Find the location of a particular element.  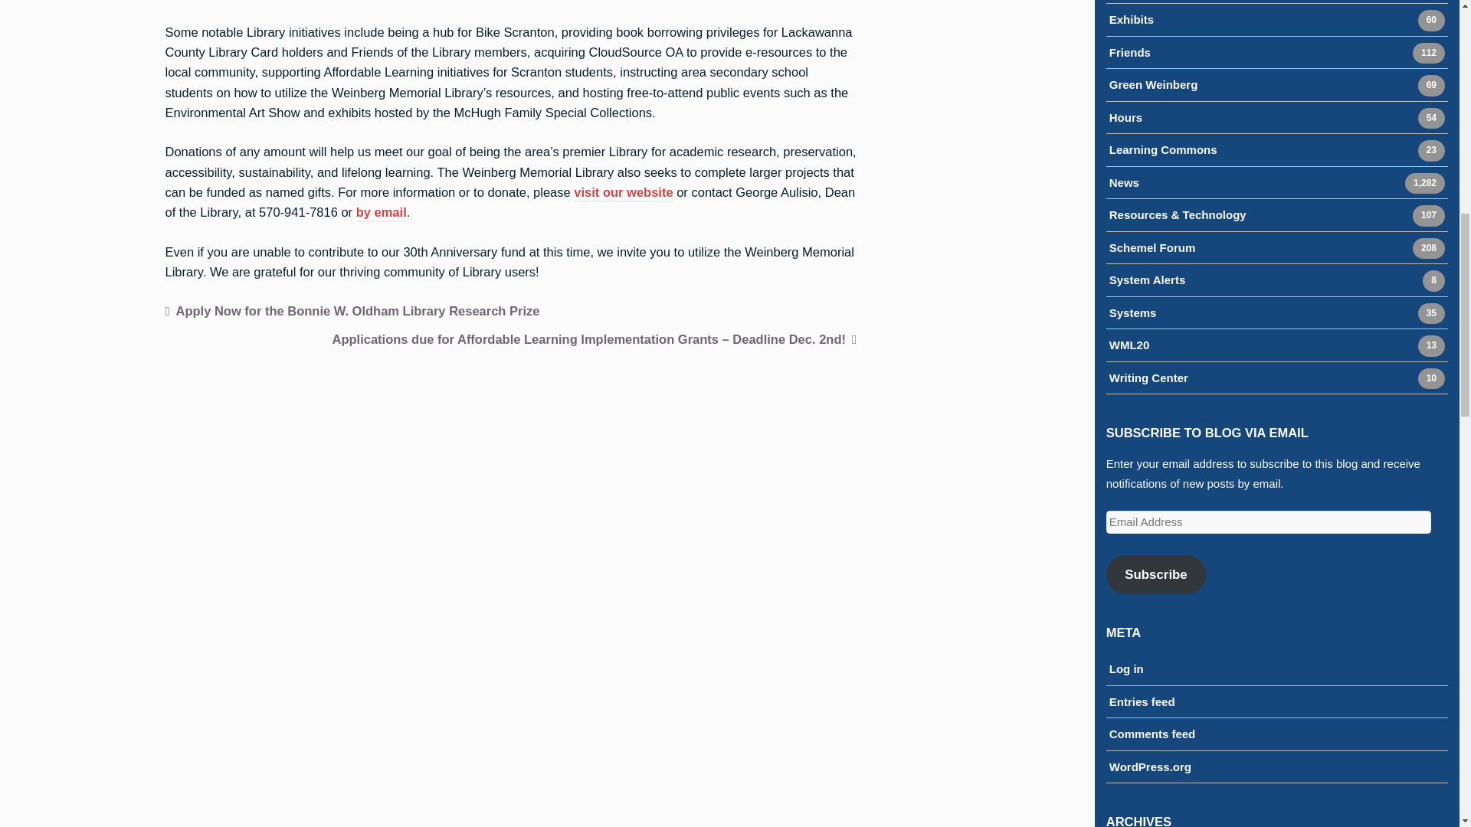

Log in is located at coordinates (1142, 703).